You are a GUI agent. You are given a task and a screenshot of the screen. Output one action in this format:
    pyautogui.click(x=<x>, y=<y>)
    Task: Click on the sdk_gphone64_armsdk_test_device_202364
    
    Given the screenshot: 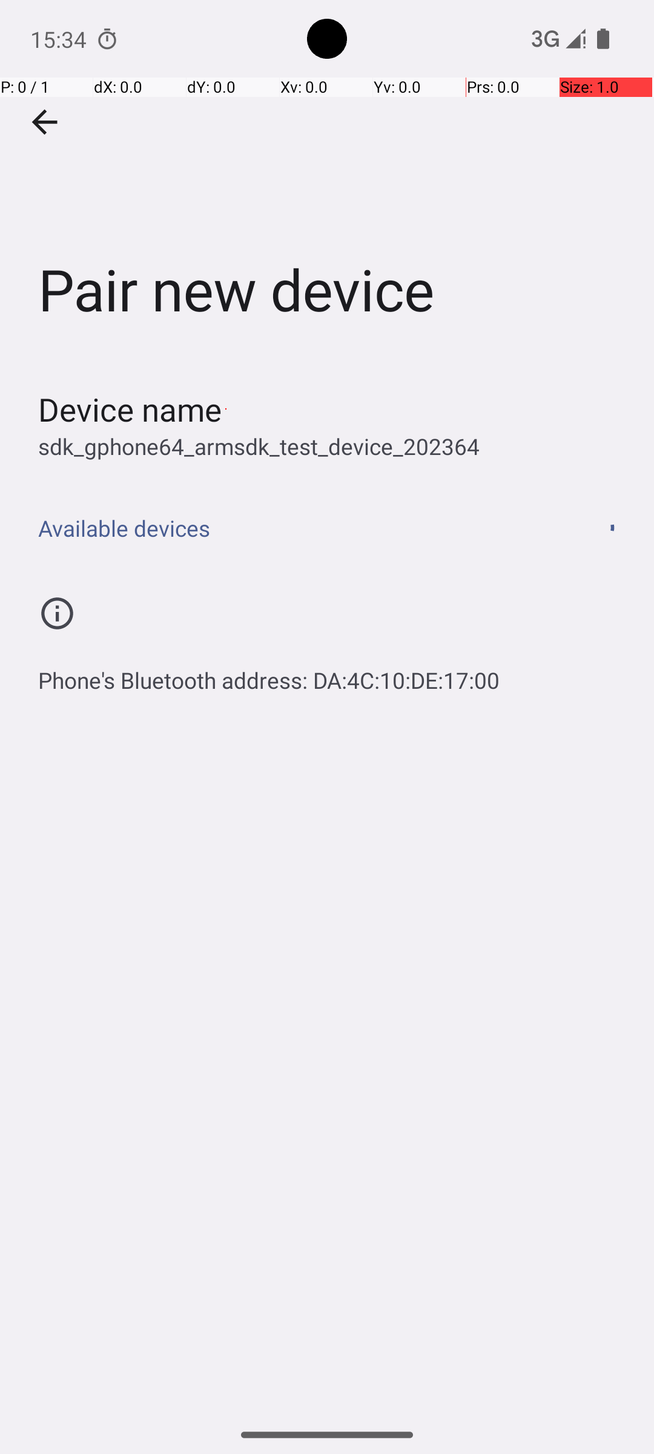 What is the action you would take?
    pyautogui.click(x=259, y=446)
    